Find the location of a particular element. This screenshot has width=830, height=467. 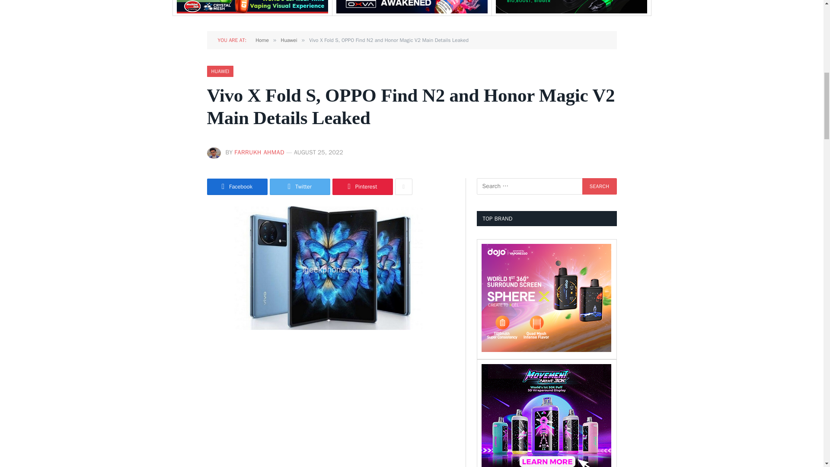

Show More Social Sharing is located at coordinates (404, 187).